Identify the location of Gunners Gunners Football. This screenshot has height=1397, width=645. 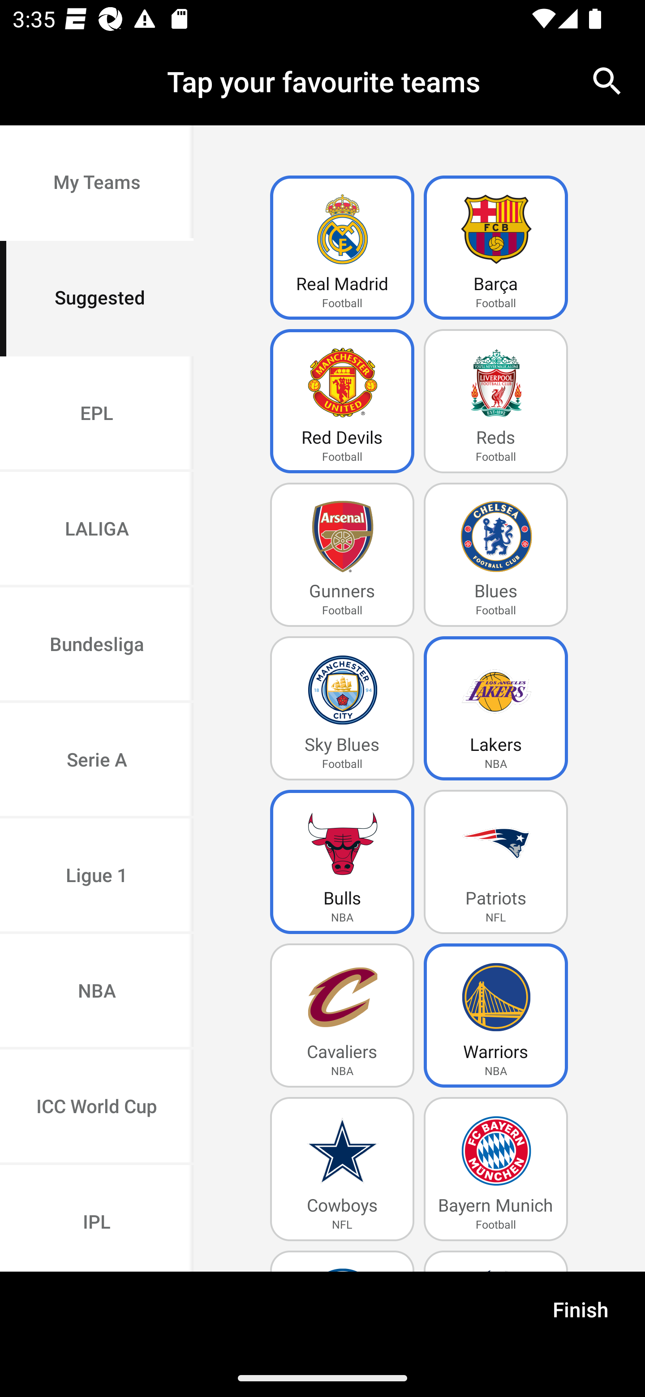
(342, 555).